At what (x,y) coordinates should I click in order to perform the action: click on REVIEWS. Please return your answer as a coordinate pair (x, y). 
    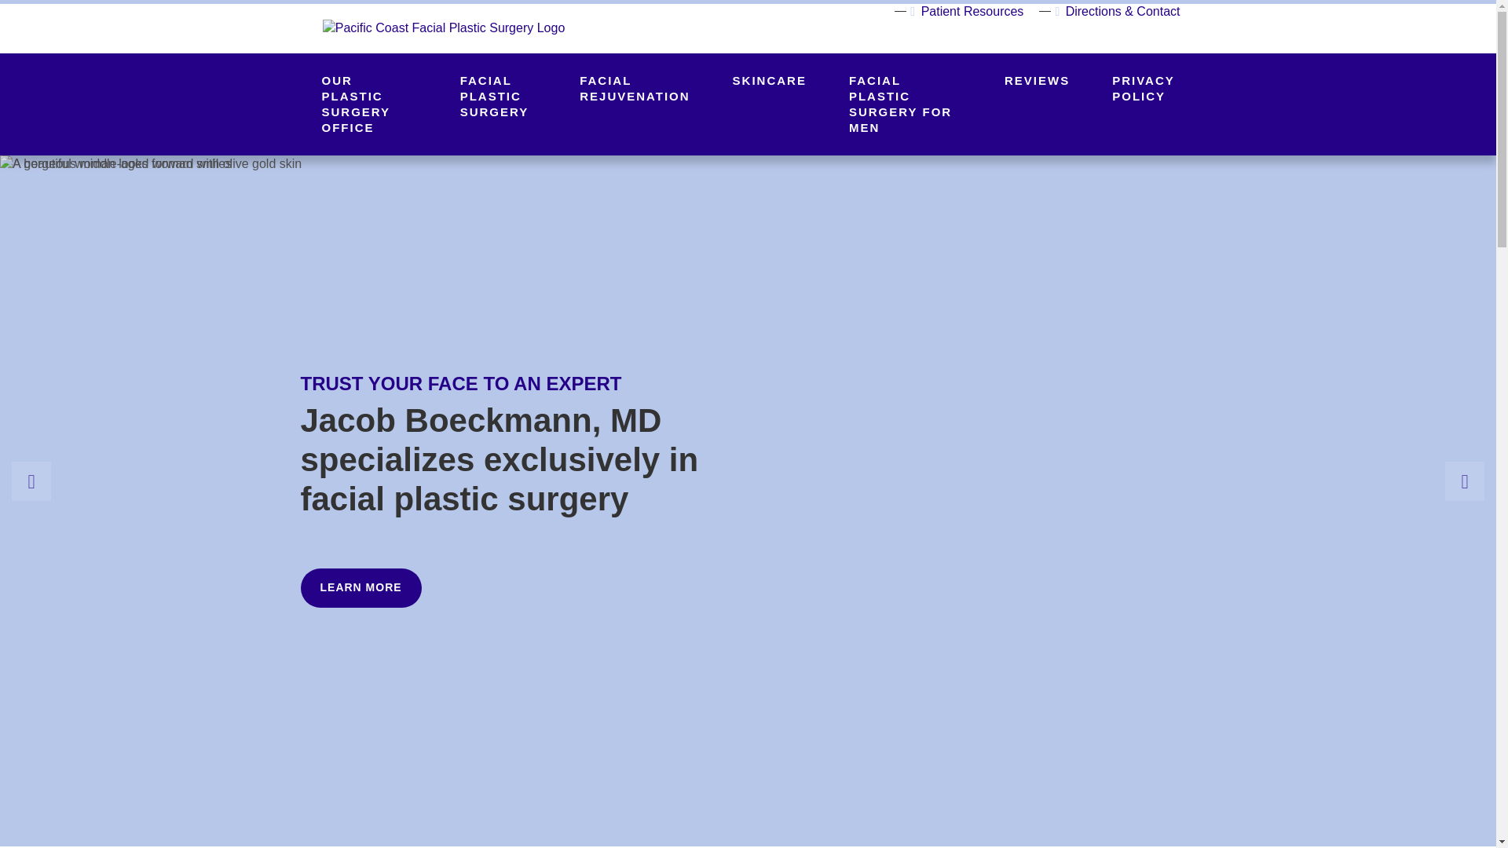
    Looking at the image, I should click on (1037, 81).